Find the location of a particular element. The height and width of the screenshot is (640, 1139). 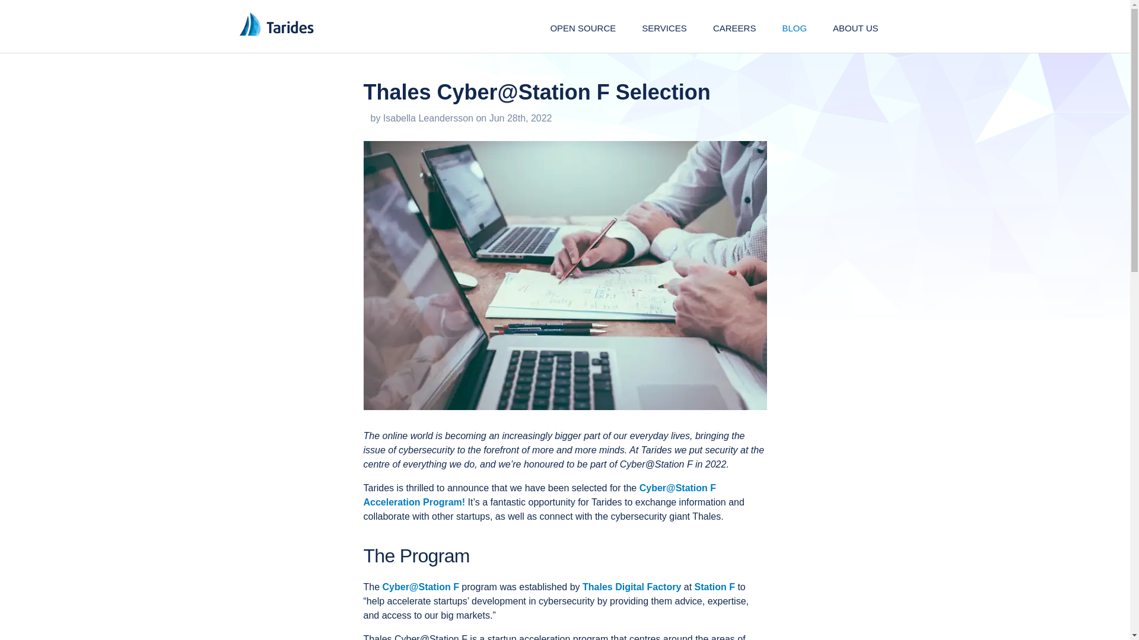

CAREERS is located at coordinates (734, 28).